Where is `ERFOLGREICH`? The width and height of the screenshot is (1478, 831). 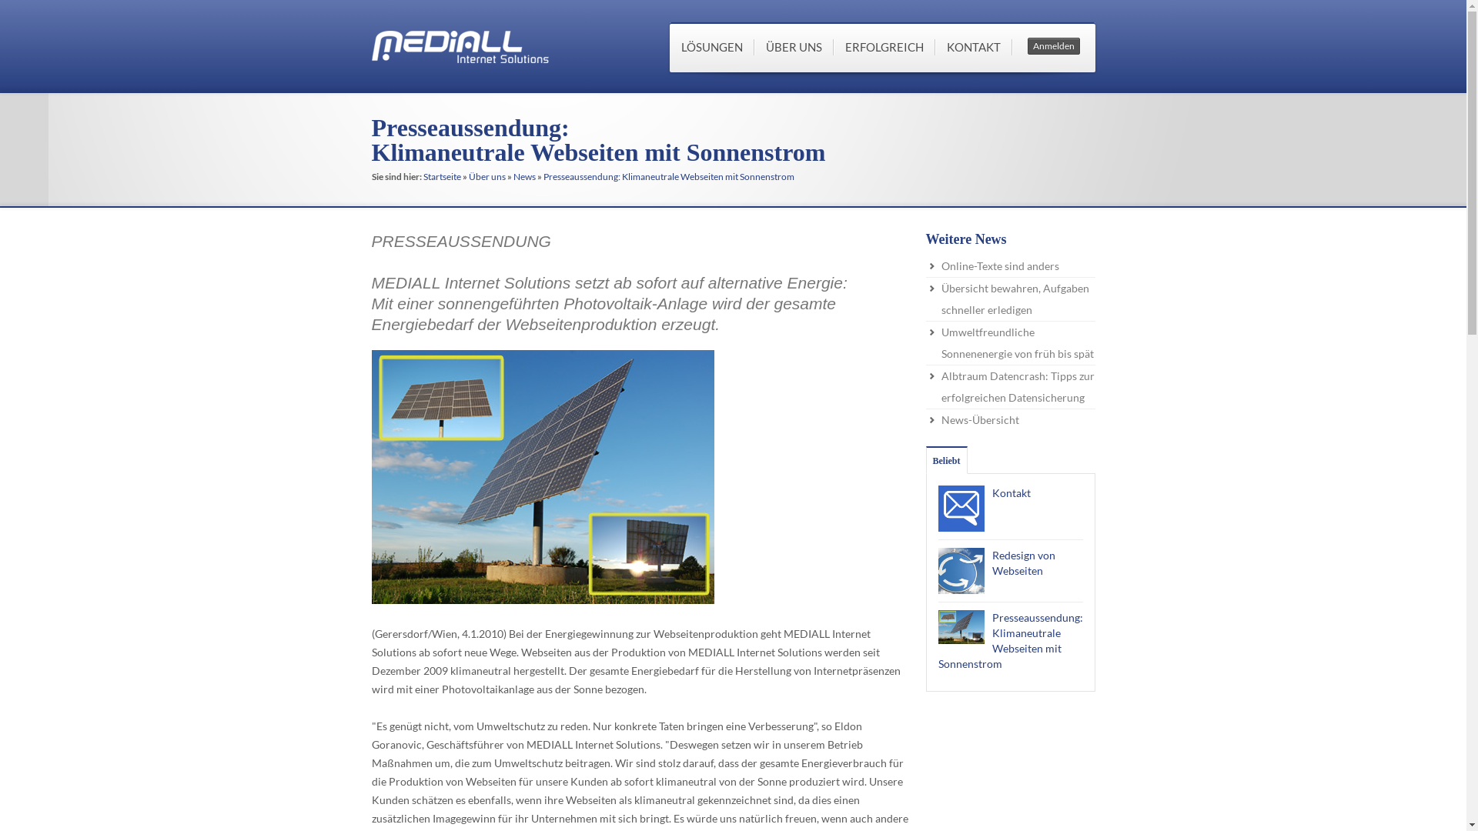
ERFOLGREICH is located at coordinates (884, 48).